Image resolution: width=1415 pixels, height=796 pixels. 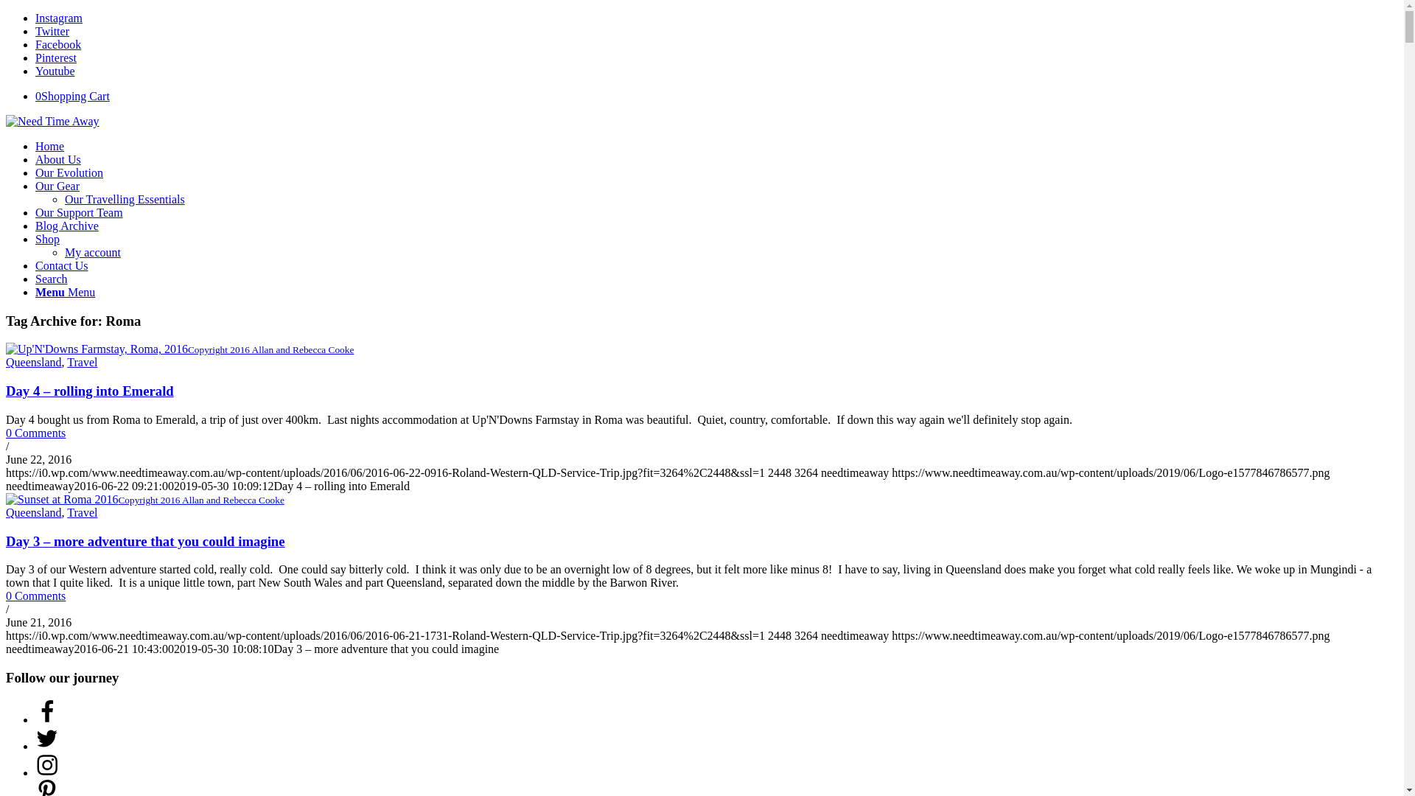 I want to click on Menu Menu, so click(x=65, y=292).